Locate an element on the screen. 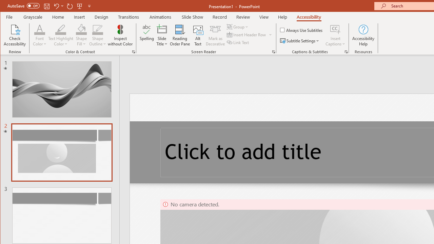 The height and width of the screenshot is (244, 434). Redo is located at coordinates (70, 6).